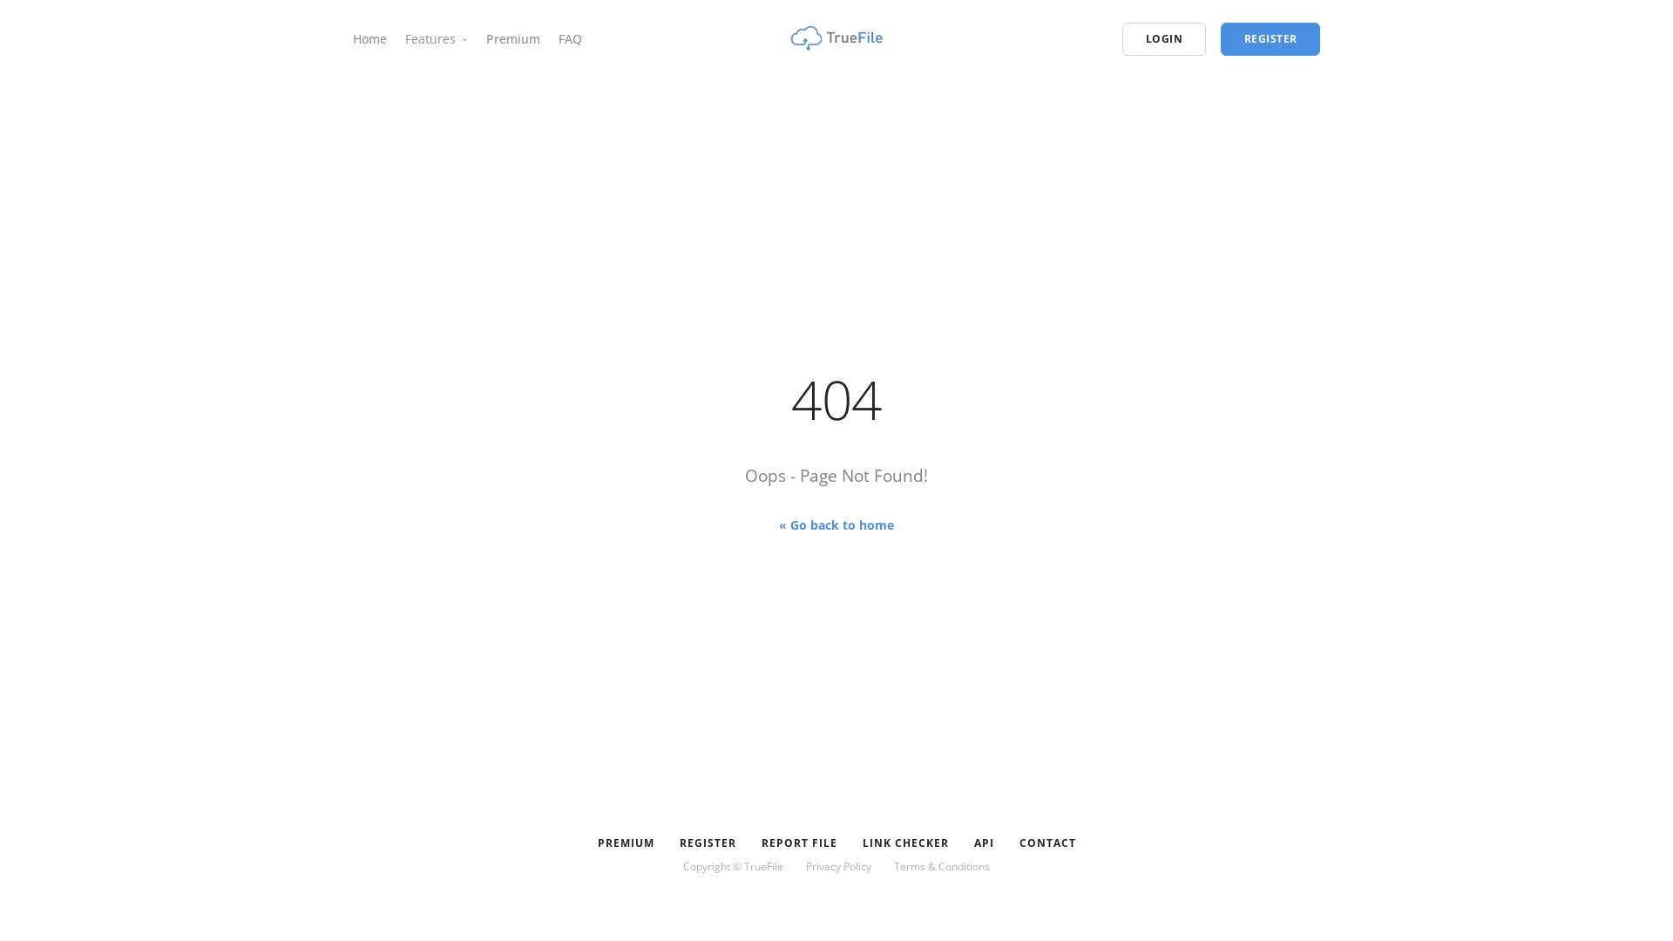 The width and height of the screenshot is (1673, 941). I want to click on LOGIN, so click(1164, 39).